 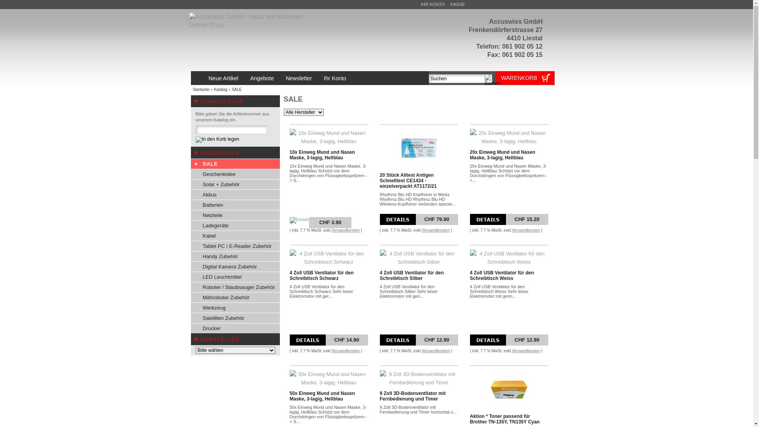 What do you see at coordinates (237, 89) in the screenshot?
I see `SALE` at bounding box center [237, 89].